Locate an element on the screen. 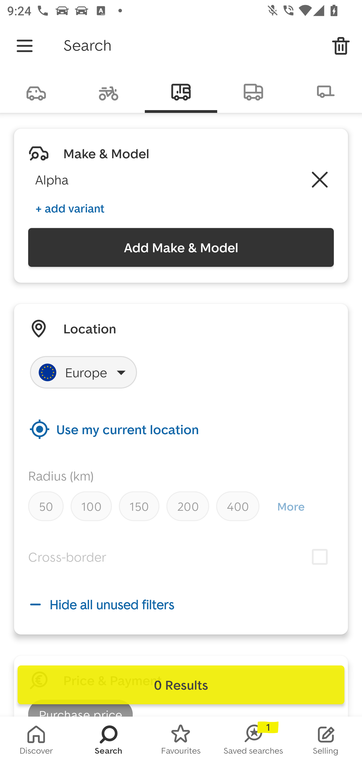  + add variant is located at coordinates (70, 208).